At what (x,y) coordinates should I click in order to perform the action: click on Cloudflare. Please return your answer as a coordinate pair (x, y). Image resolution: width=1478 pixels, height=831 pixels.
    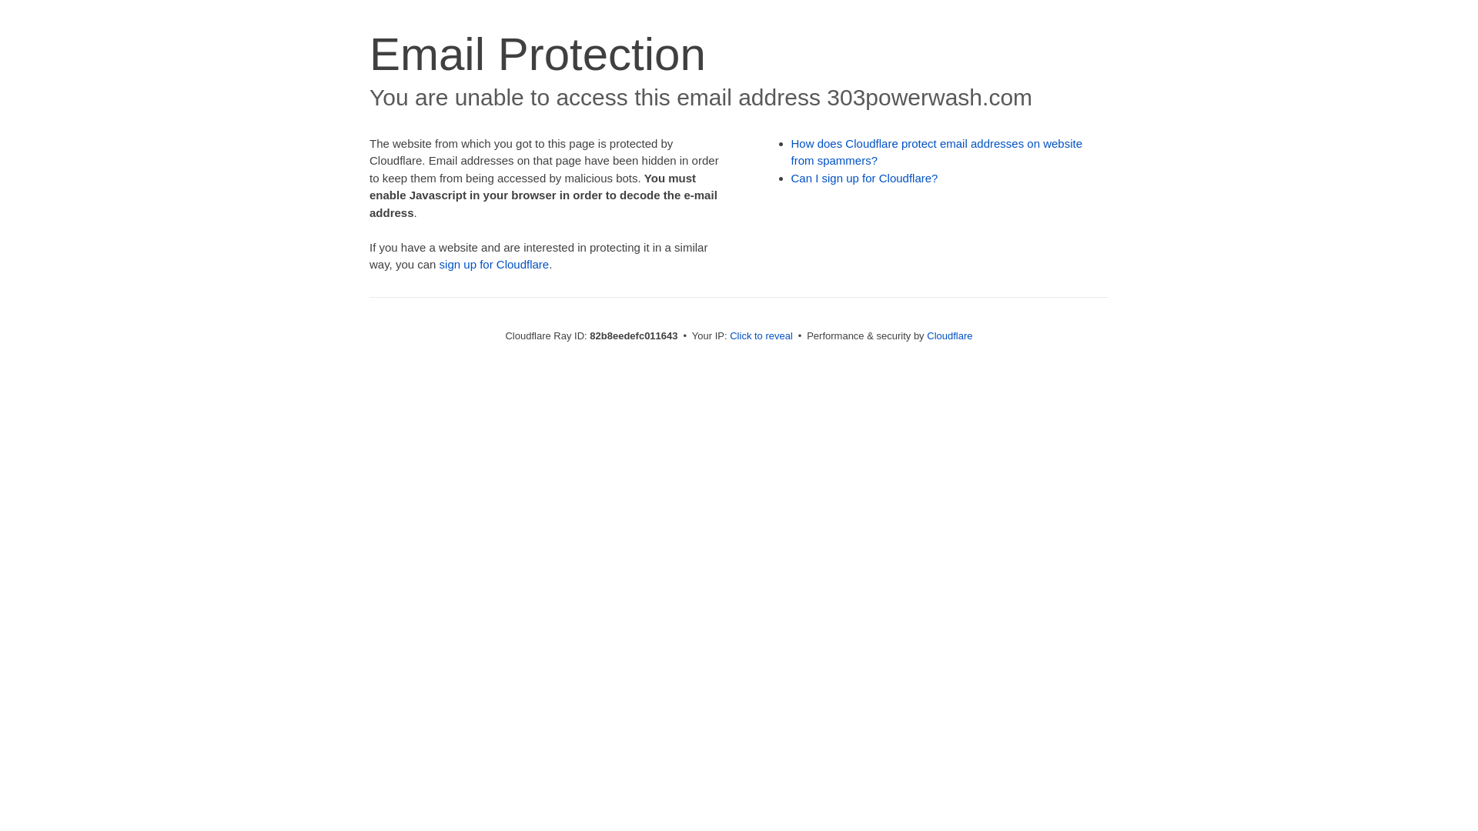
    Looking at the image, I should click on (950, 335).